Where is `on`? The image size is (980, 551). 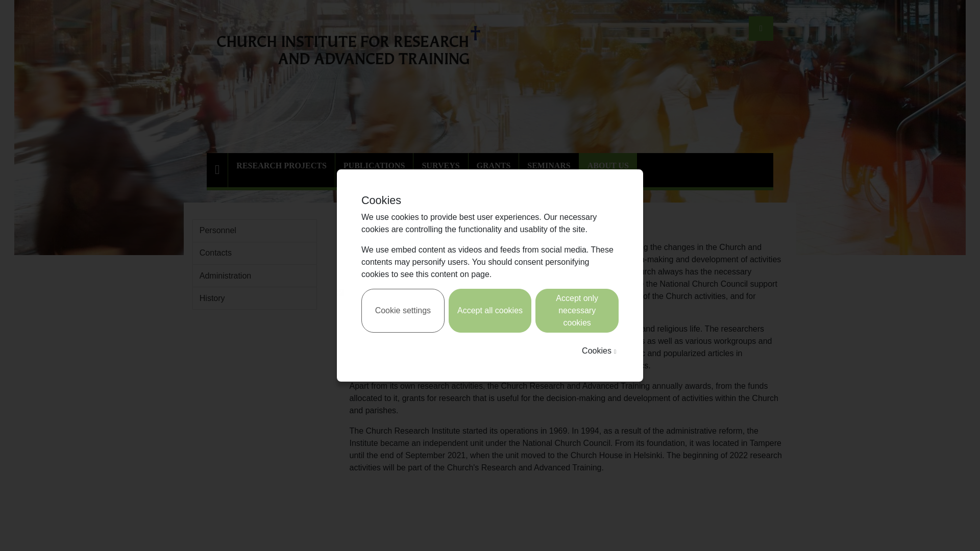 on is located at coordinates (340, 348).